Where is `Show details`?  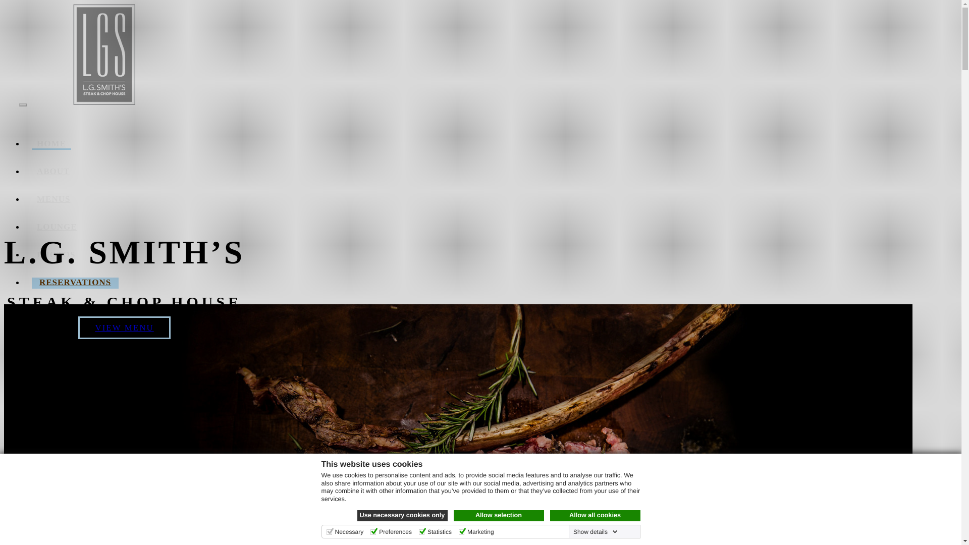
Show details is located at coordinates (596, 532).